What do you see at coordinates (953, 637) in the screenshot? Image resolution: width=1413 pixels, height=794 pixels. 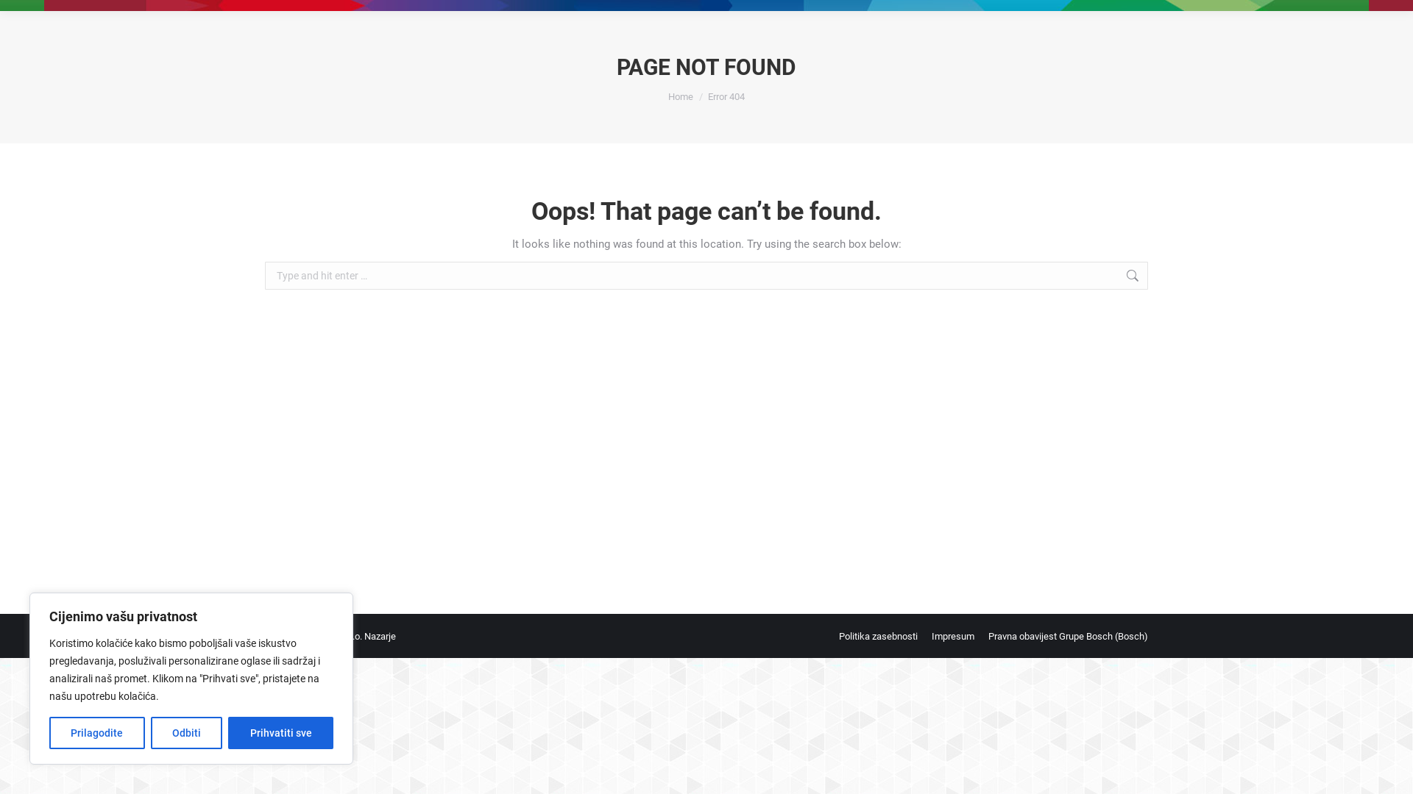 I see `Impresum` at bounding box center [953, 637].